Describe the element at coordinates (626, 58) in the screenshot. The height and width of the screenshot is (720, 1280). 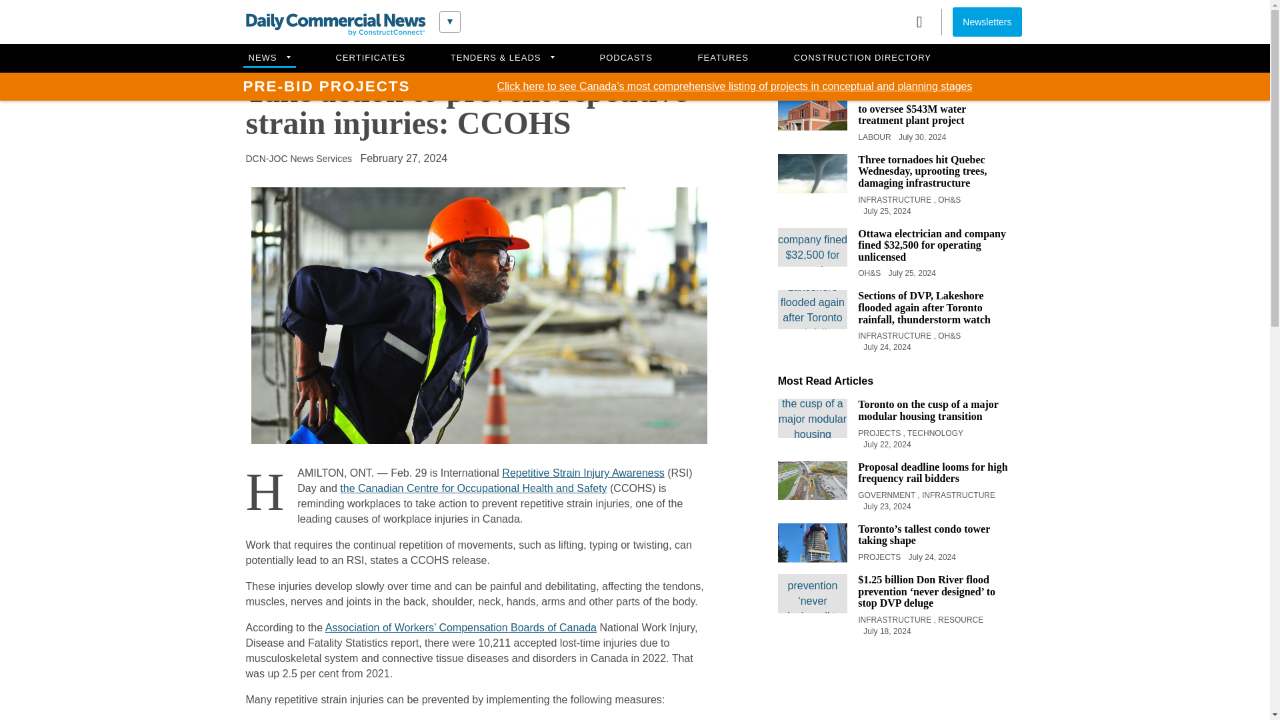
I see `PODCASTS` at that location.